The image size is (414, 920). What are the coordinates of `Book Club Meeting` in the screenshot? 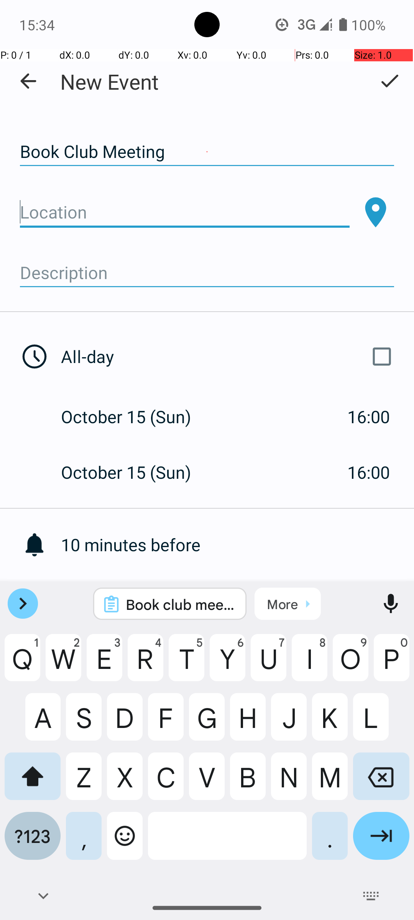 It's located at (207, 152).